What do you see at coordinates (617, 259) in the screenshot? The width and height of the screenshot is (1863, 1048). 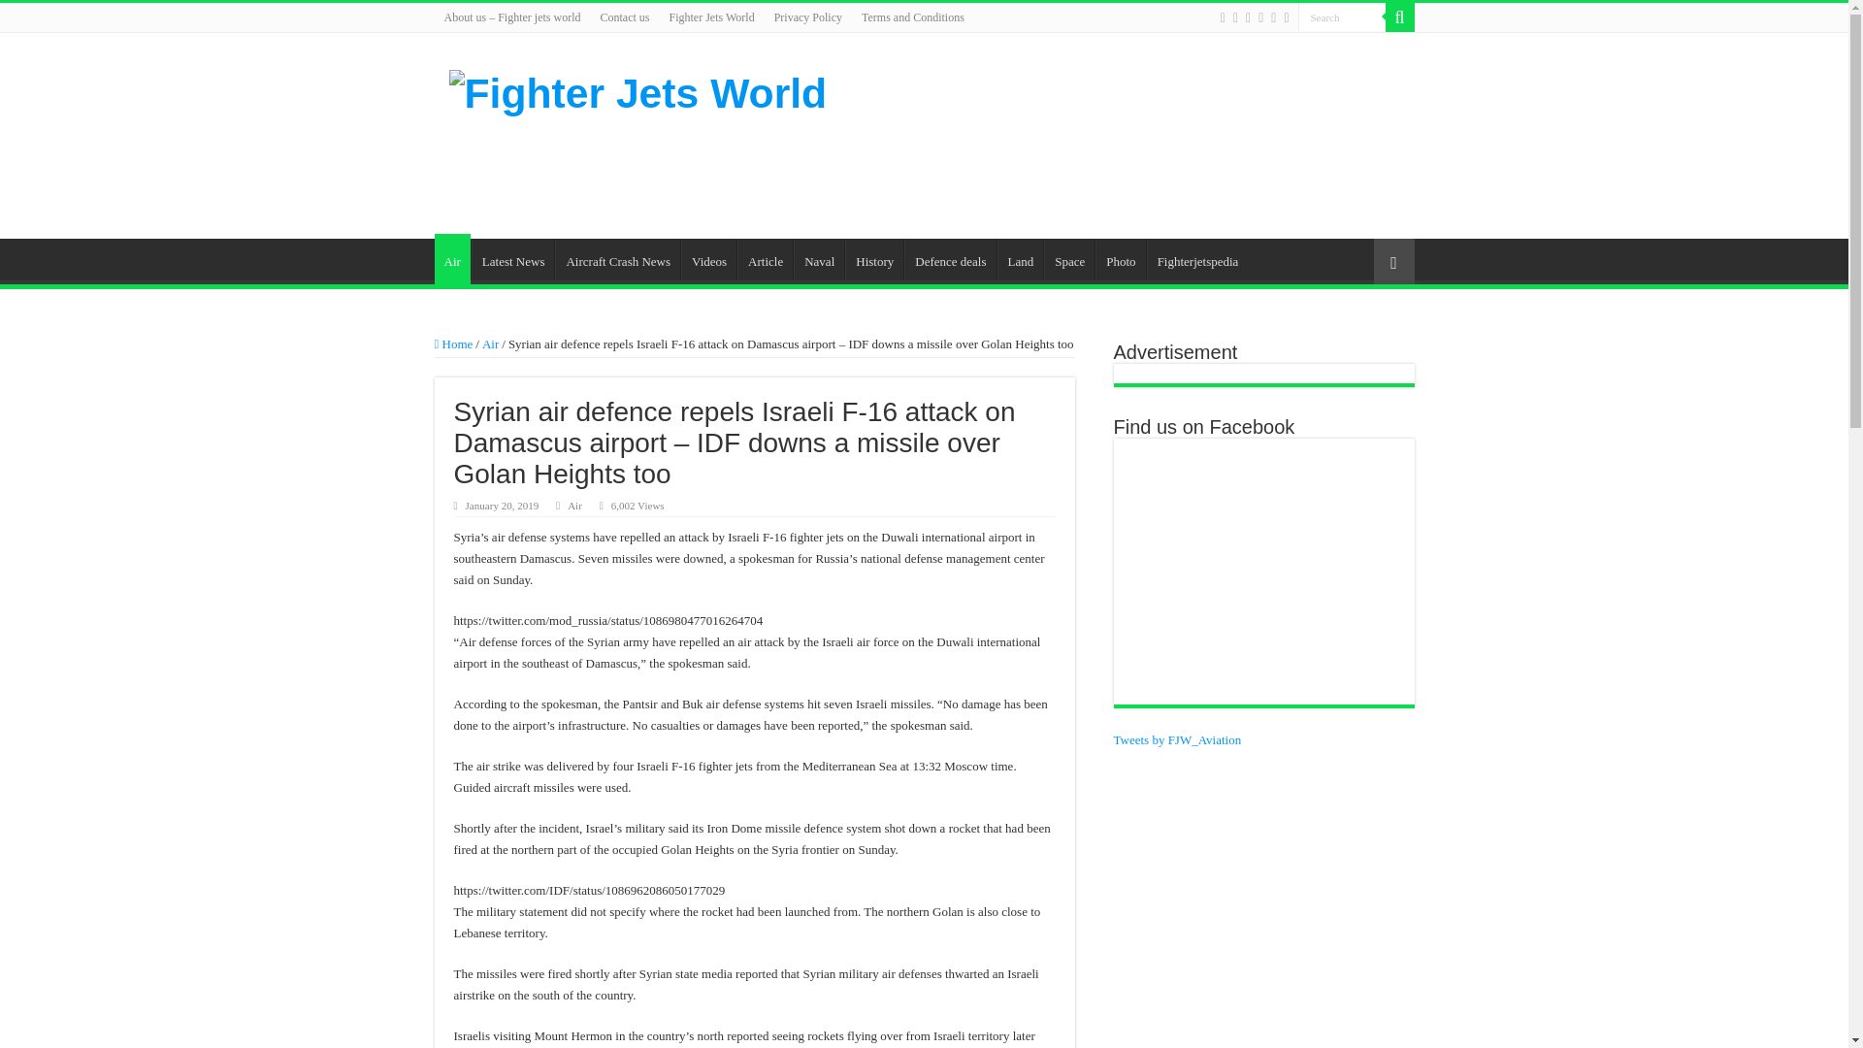 I see `Aircraft Crash News` at bounding box center [617, 259].